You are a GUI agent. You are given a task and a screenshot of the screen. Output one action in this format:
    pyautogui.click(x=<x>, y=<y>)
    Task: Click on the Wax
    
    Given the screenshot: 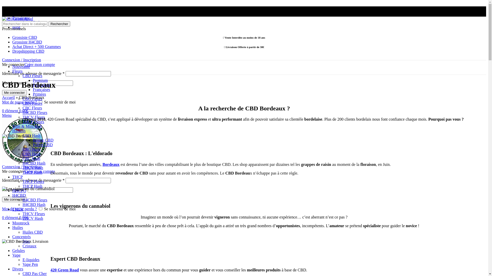 What is the action you would take?
    pyautogui.click(x=26, y=241)
    